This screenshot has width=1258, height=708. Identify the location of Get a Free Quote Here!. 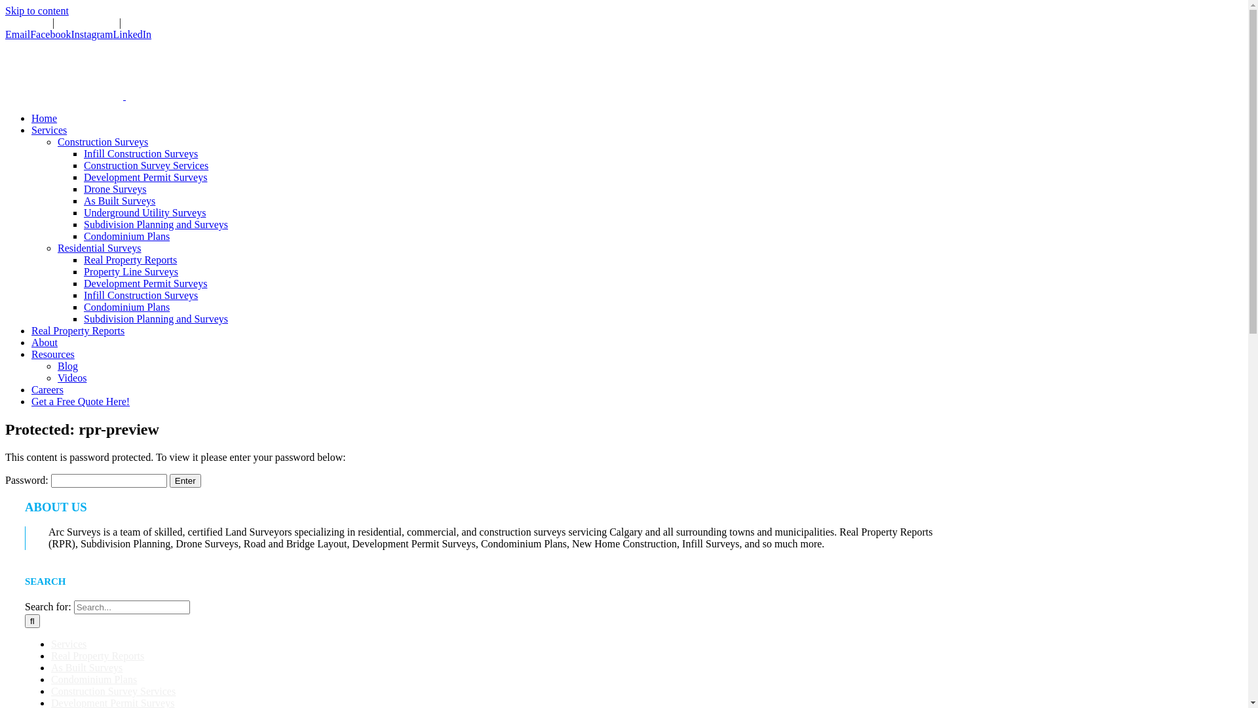
(81, 401).